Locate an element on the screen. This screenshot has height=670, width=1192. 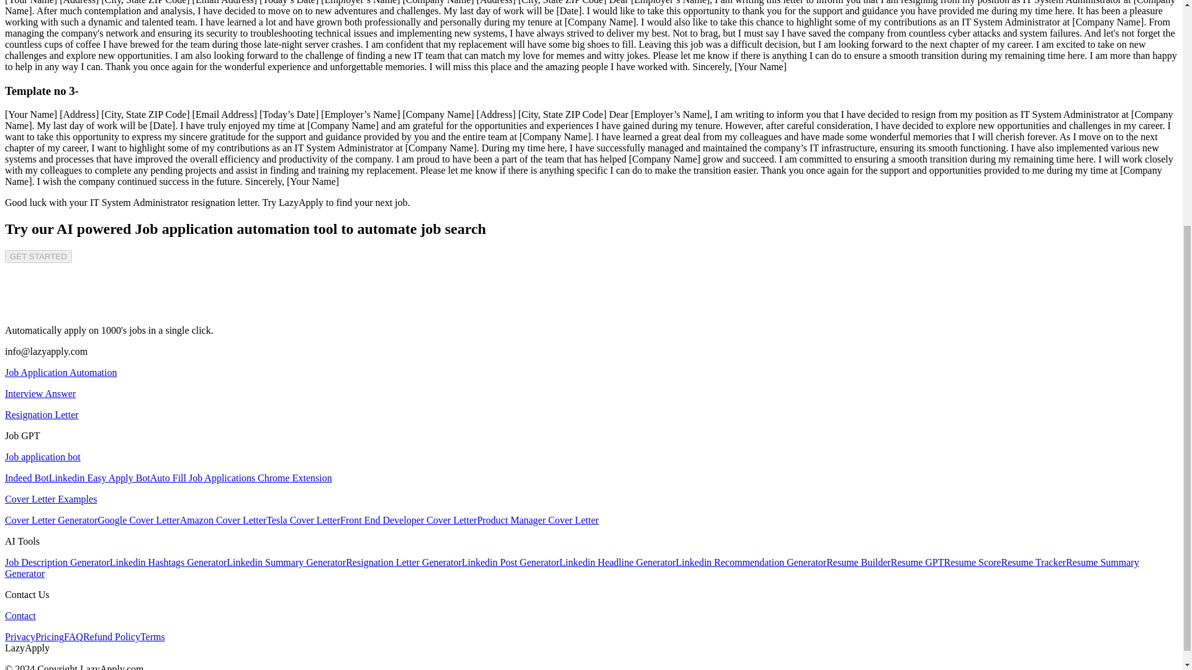
Product Manager Cover Letter is located at coordinates (538, 520).